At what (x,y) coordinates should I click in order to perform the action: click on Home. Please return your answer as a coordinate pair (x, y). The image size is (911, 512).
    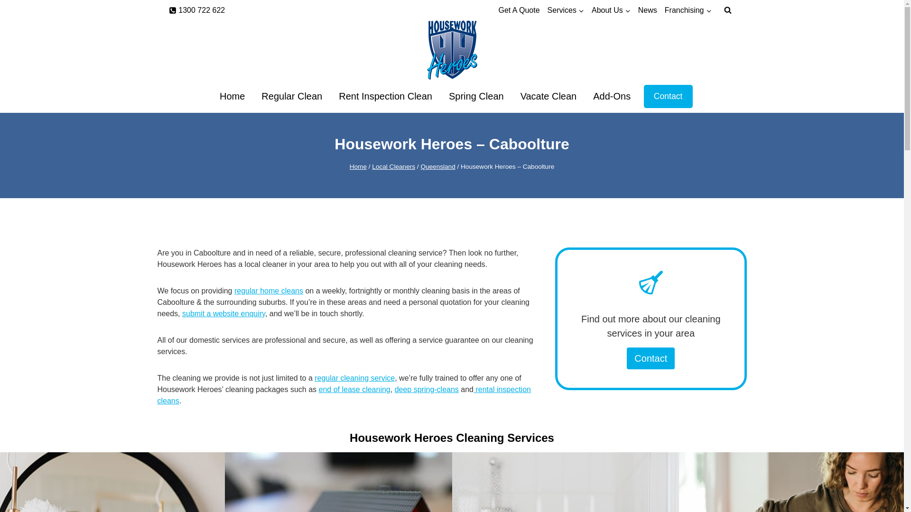
    Looking at the image, I should click on (232, 96).